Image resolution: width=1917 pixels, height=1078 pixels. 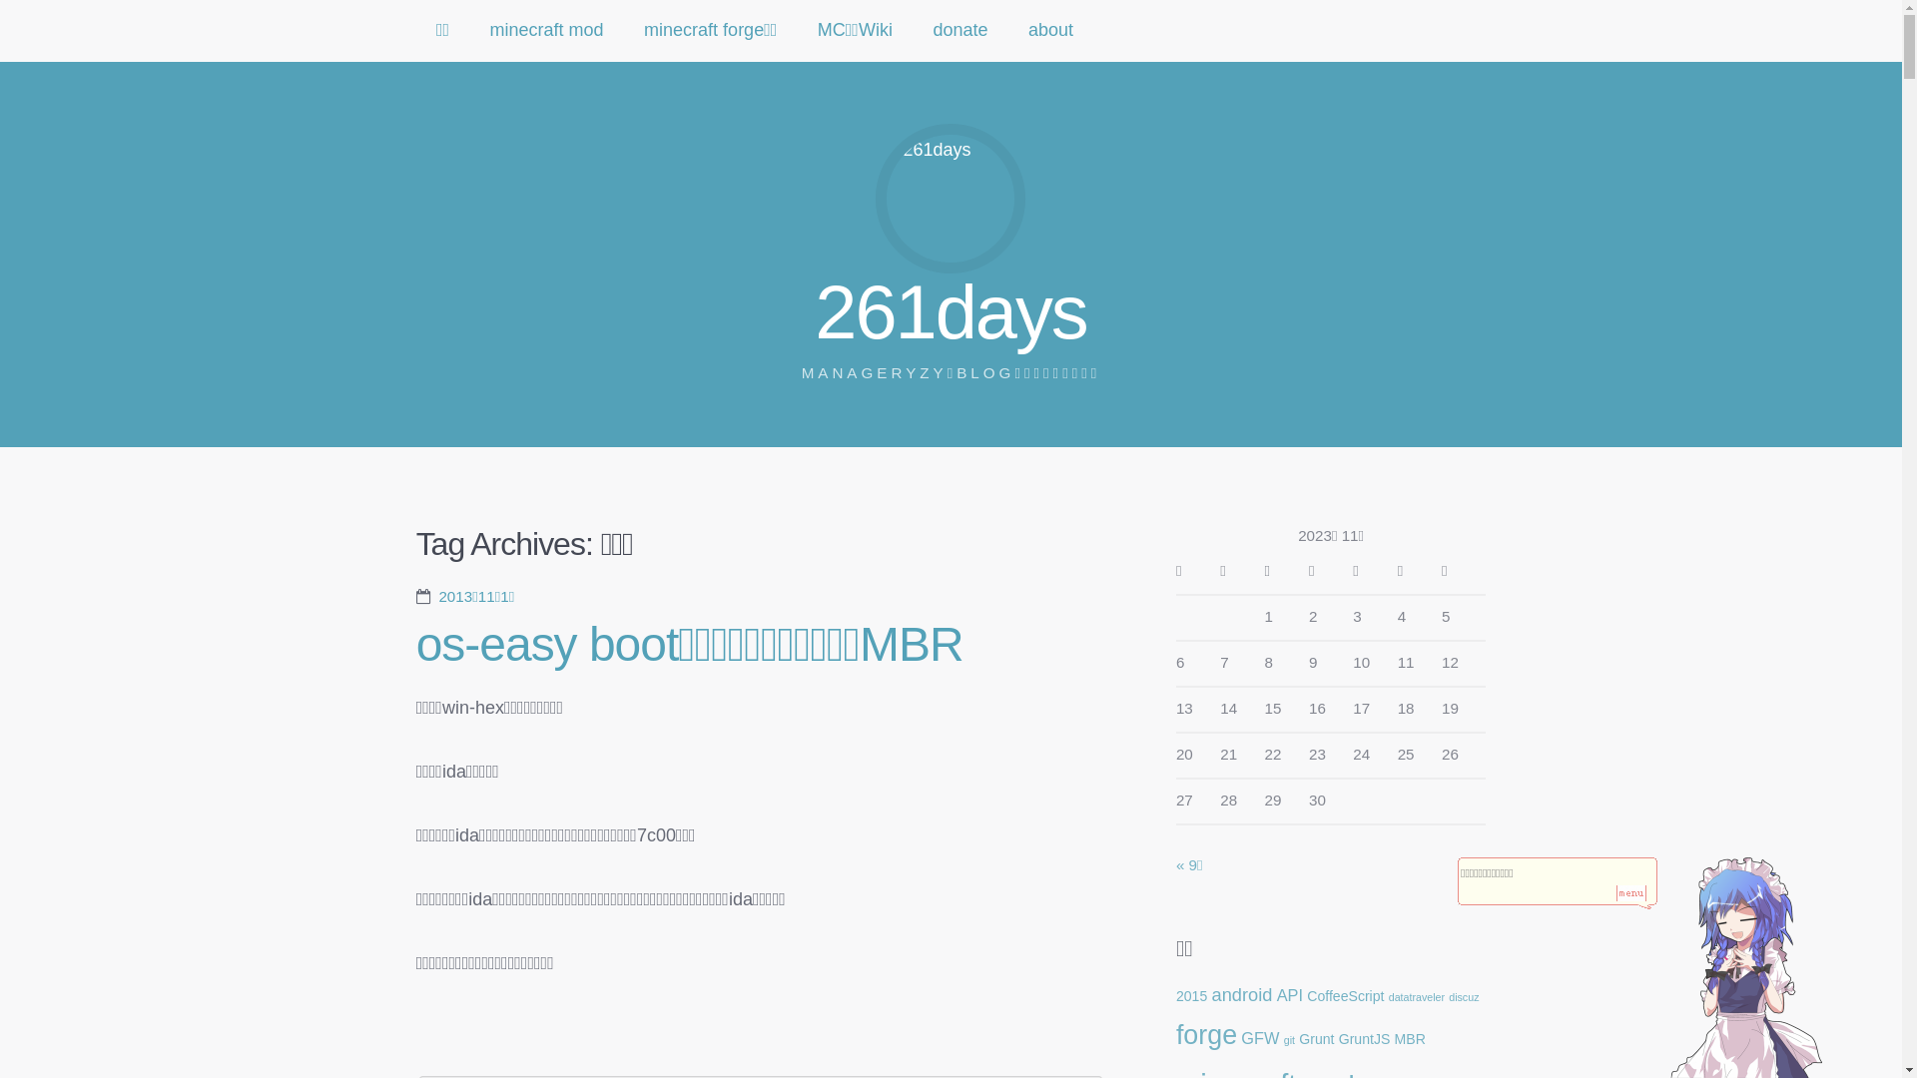 What do you see at coordinates (1316, 1039) in the screenshot?
I see `Grunt` at bounding box center [1316, 1039].